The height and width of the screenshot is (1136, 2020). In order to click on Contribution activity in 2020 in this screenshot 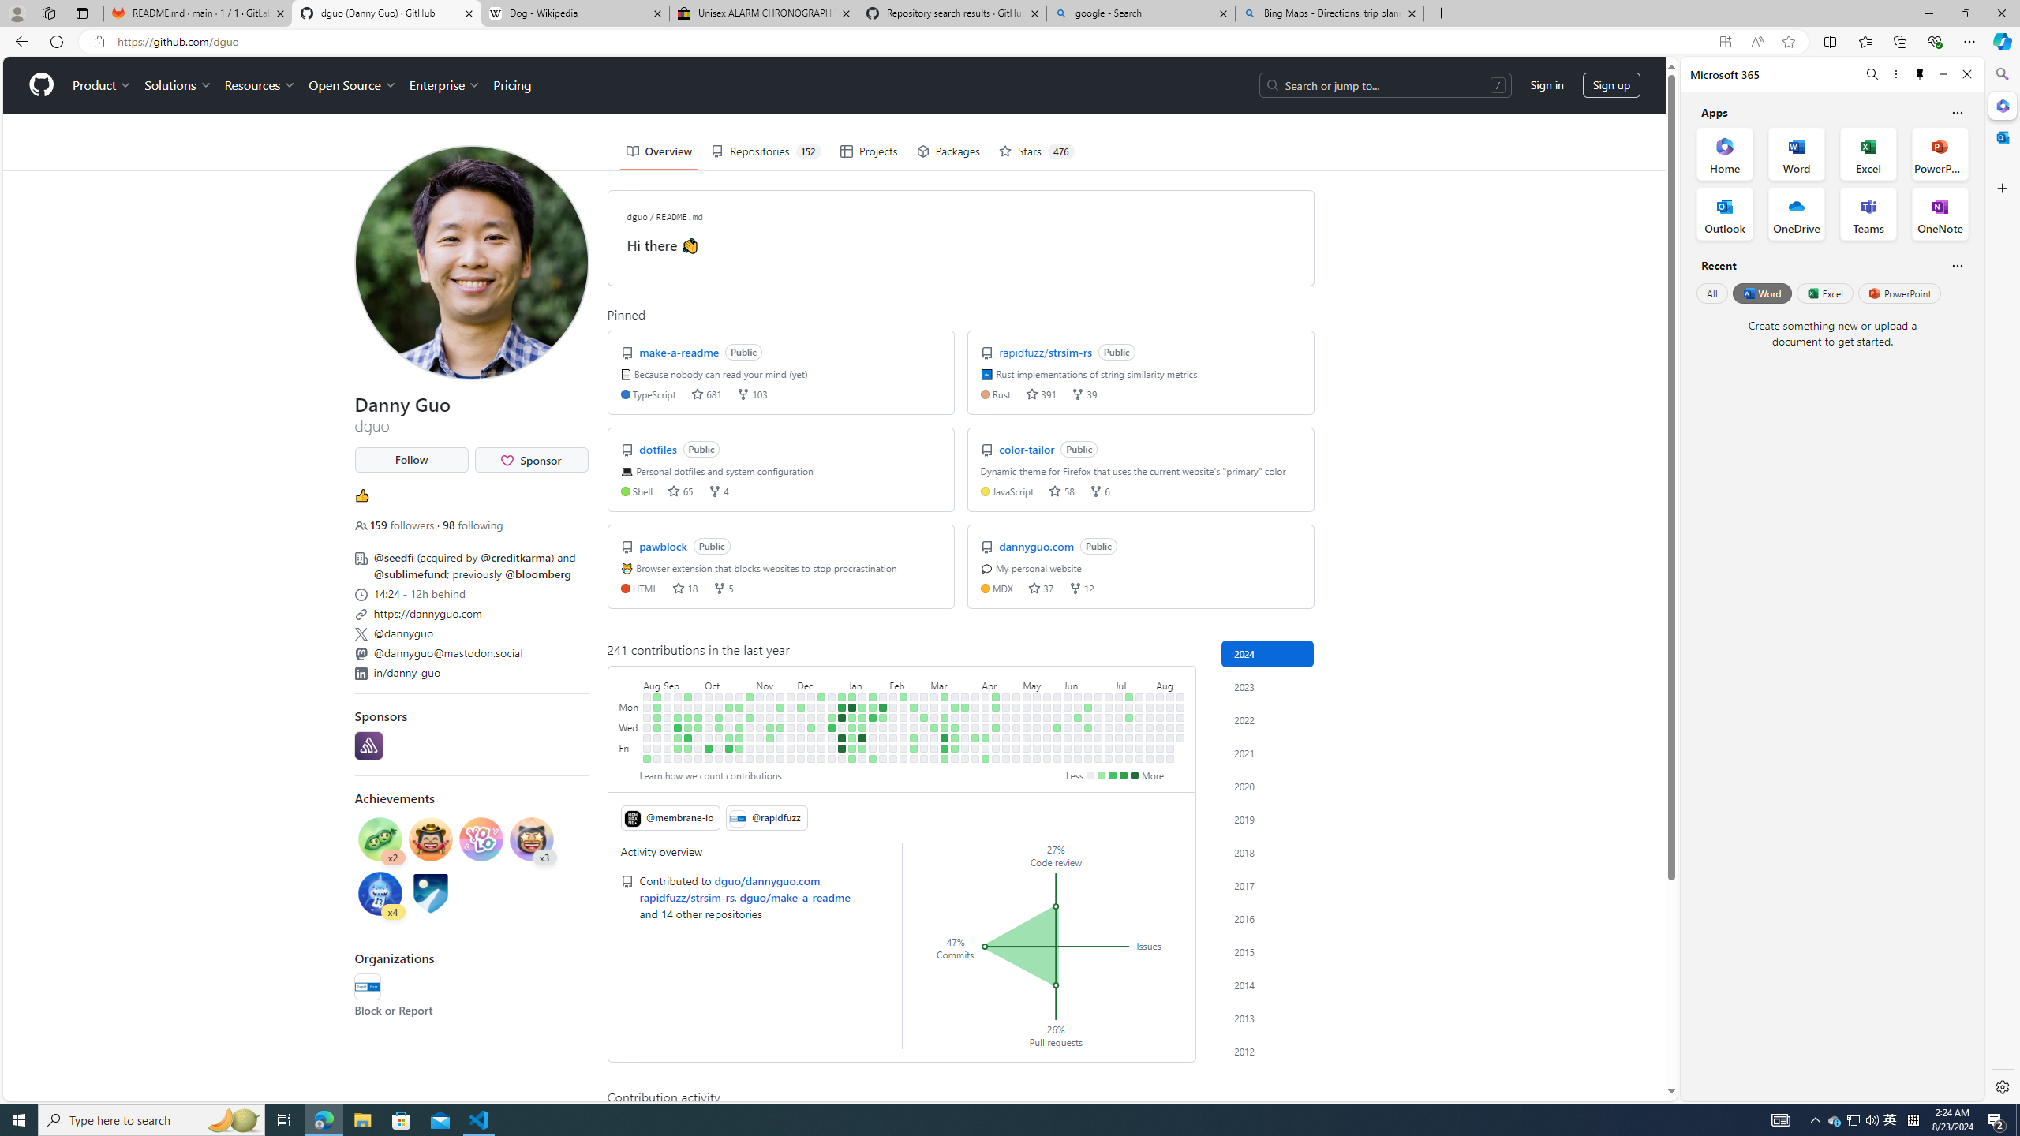, I will do `click(1268, 786)`.